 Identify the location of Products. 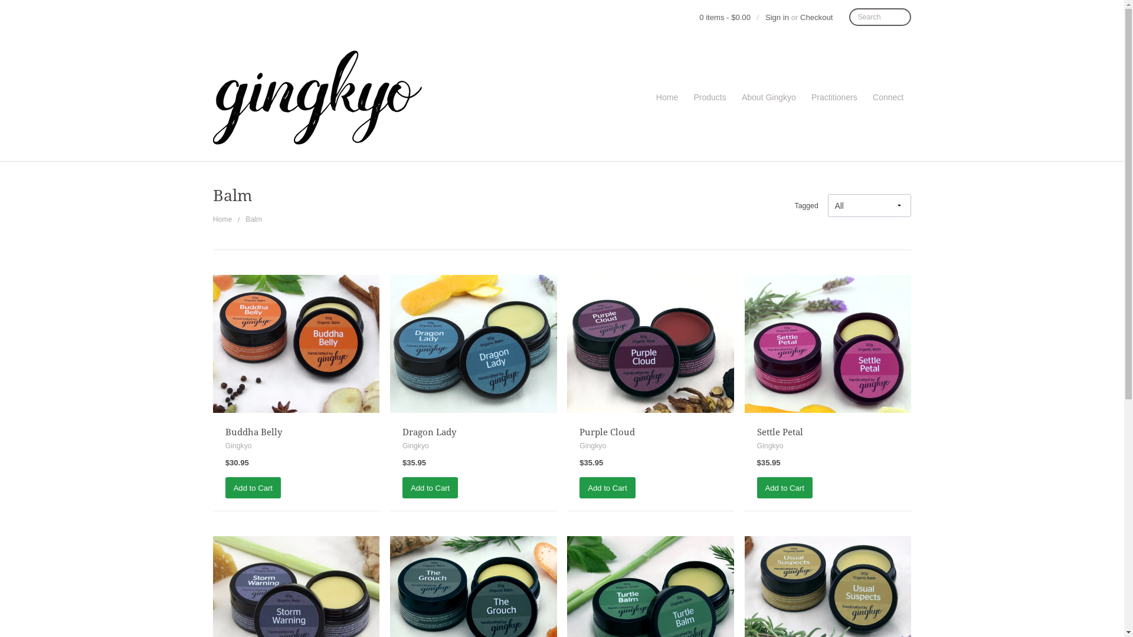
(710, 98).